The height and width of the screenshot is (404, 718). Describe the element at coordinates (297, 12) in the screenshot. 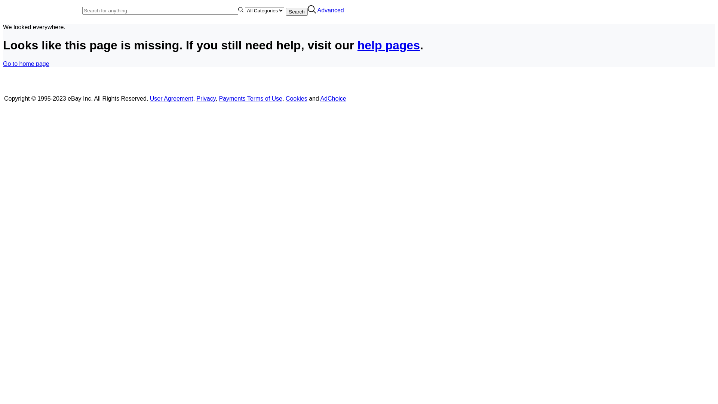

I see `Search` at that location.